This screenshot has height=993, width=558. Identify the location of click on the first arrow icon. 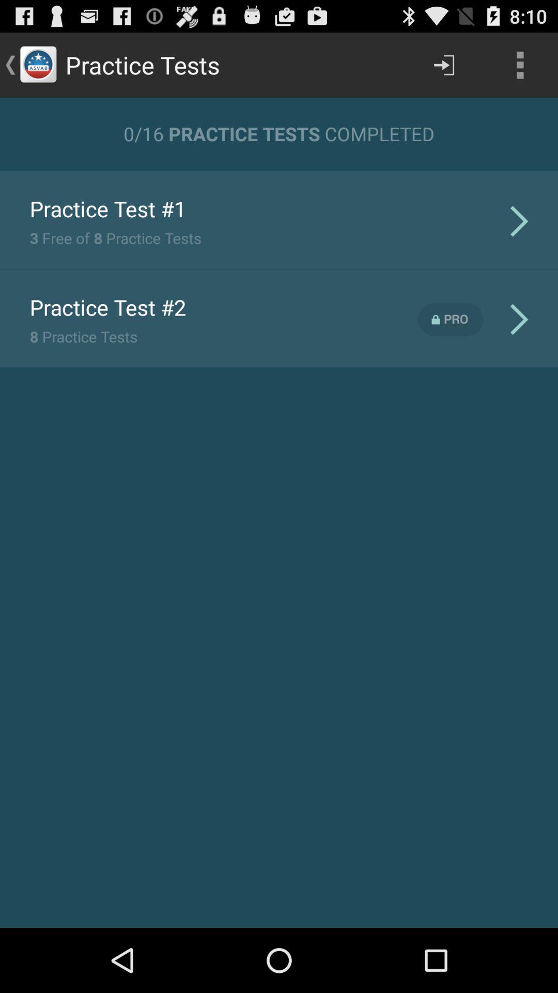
(519, 221).